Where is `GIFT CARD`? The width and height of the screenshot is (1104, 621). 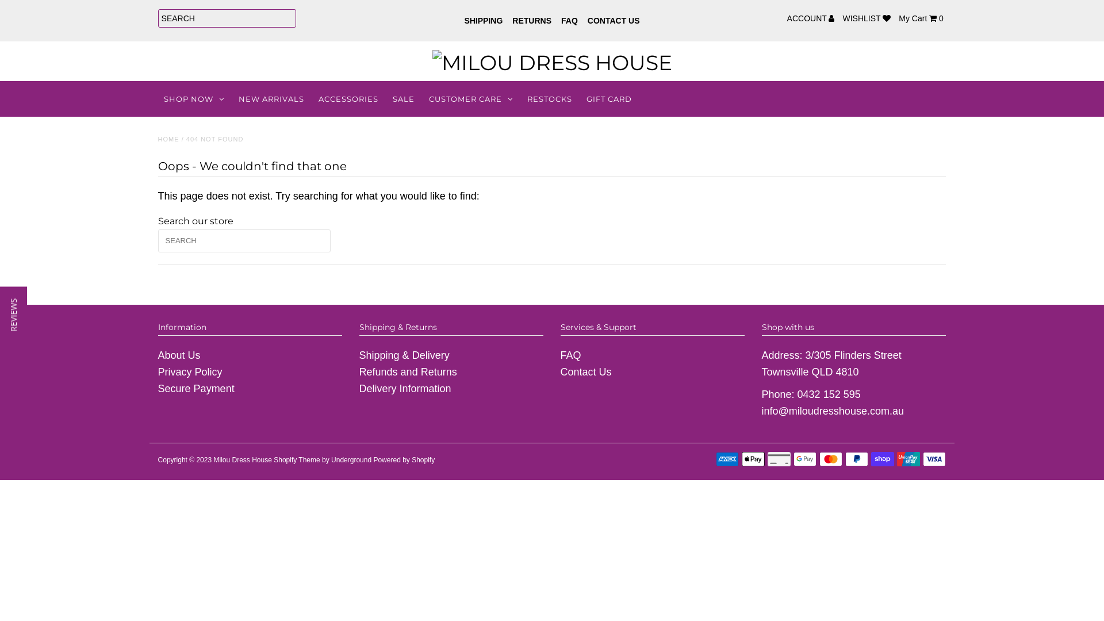
GIFT CARD is located at coordinates (609, 99).